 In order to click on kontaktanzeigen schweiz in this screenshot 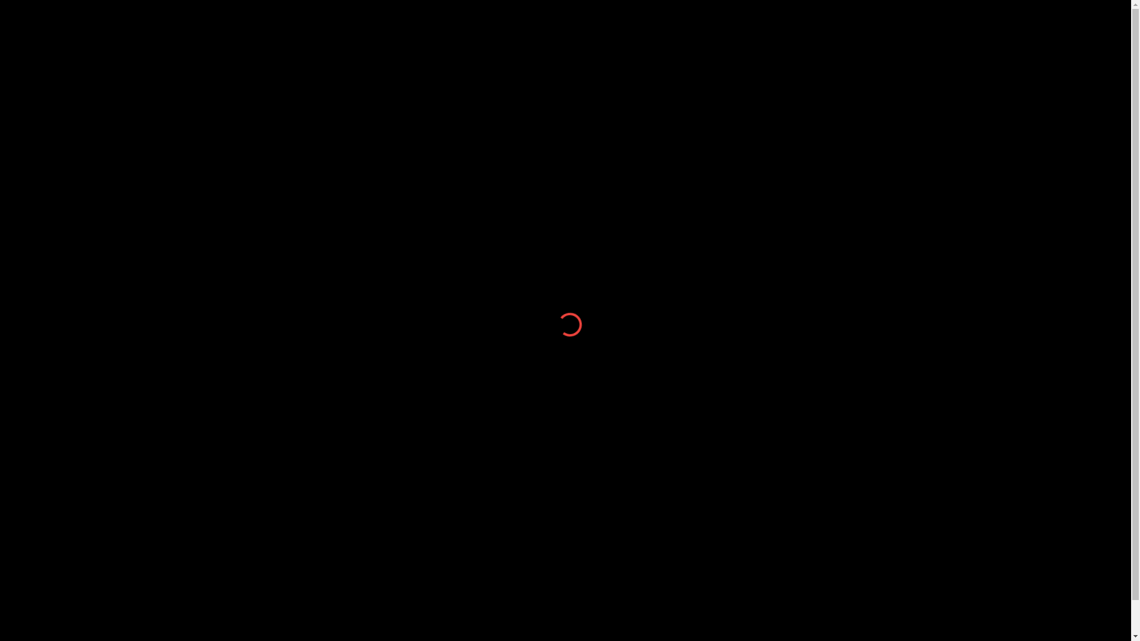, I will do `click(772, 209)`.